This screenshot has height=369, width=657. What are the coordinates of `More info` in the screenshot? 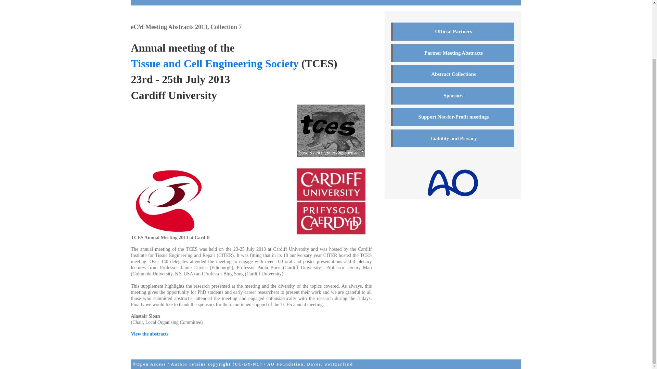 It's located at (371, 1).